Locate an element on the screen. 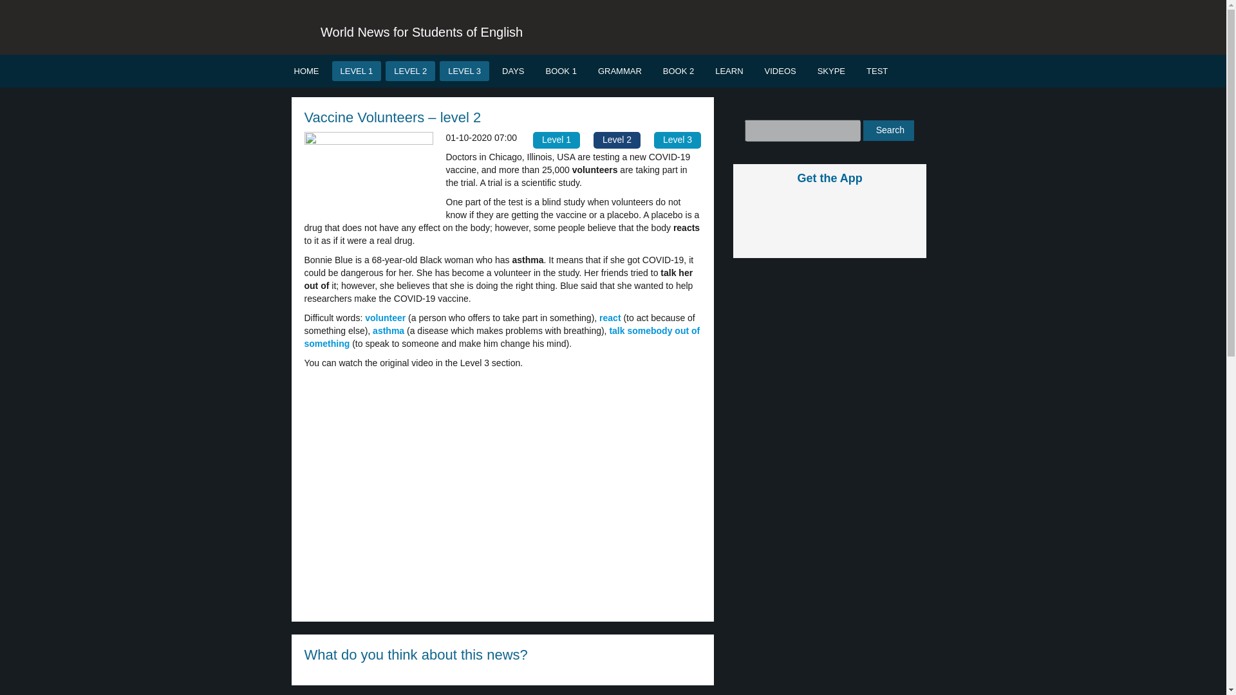 This screenshot has width=1236, height=695. Search is located at coordinates (888, 130).